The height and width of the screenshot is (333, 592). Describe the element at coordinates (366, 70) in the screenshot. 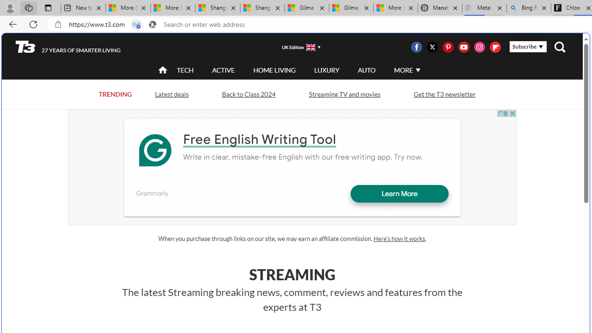

I see `AUTO` at that location.